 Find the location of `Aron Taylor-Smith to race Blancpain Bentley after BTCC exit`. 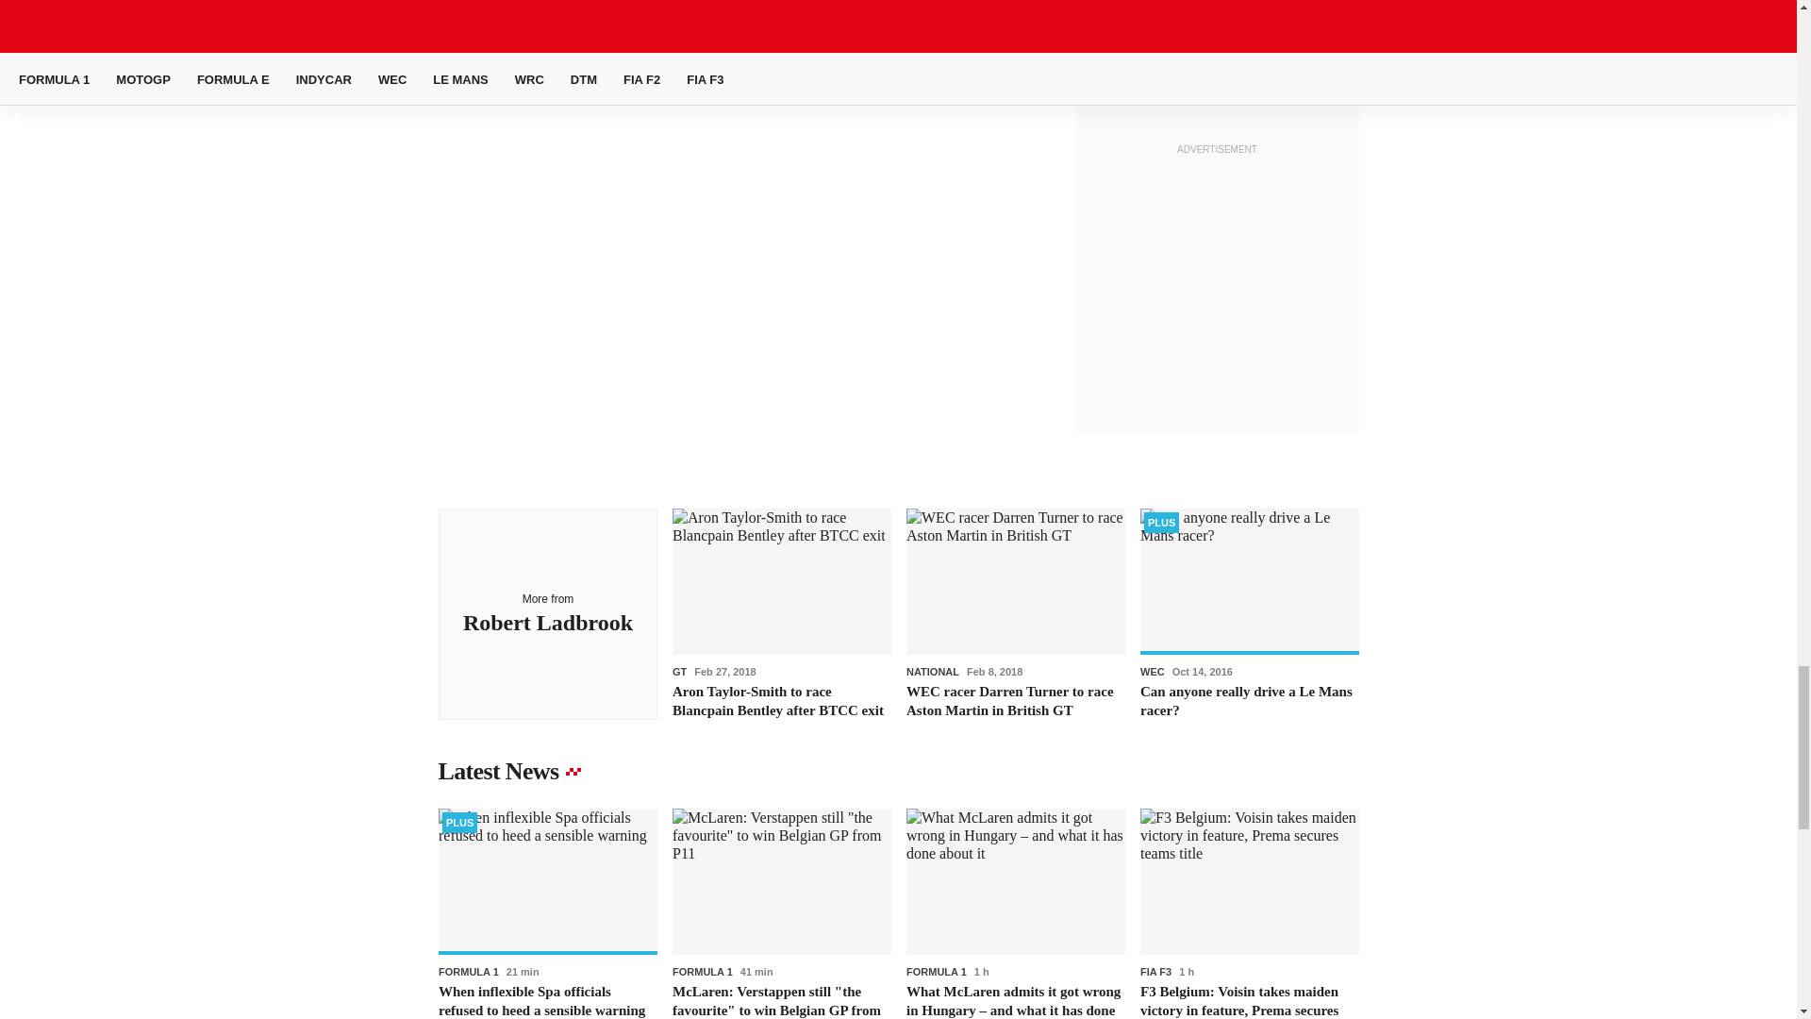

Aron Taylor-Smith to race Blancpain Bentley after BTCC exit is located at coordinates (781, 613).